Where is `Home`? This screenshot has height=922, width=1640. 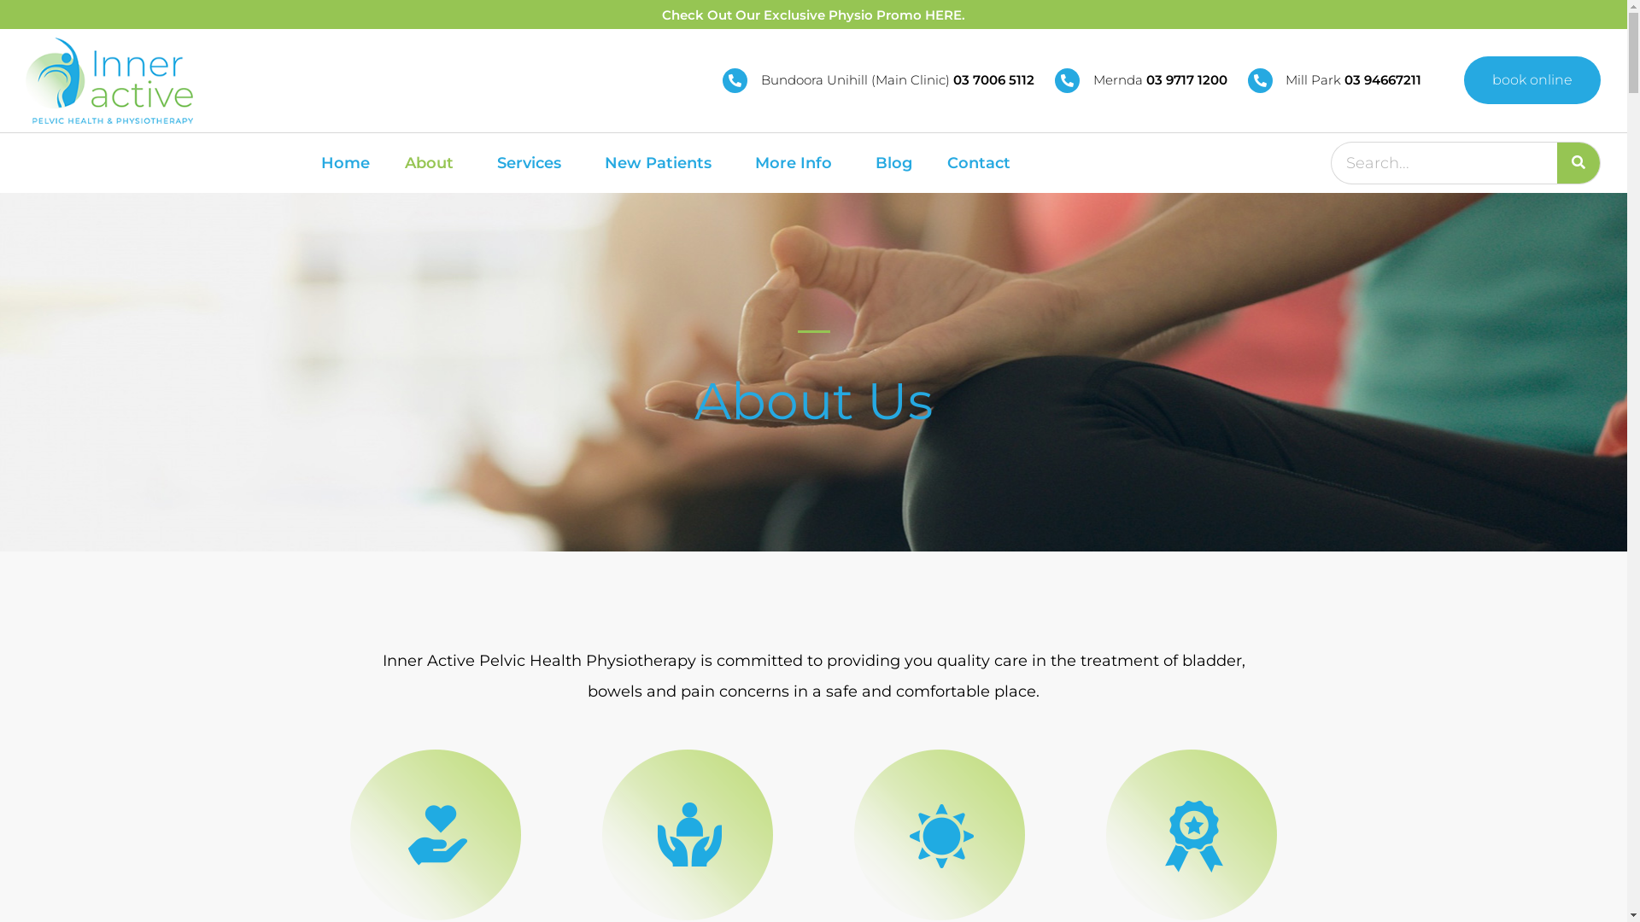
Home is located at coordinates (345, 163).